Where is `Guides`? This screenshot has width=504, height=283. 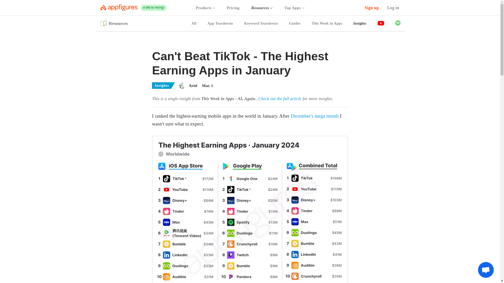
Guides is located at coordinates (295, 24).